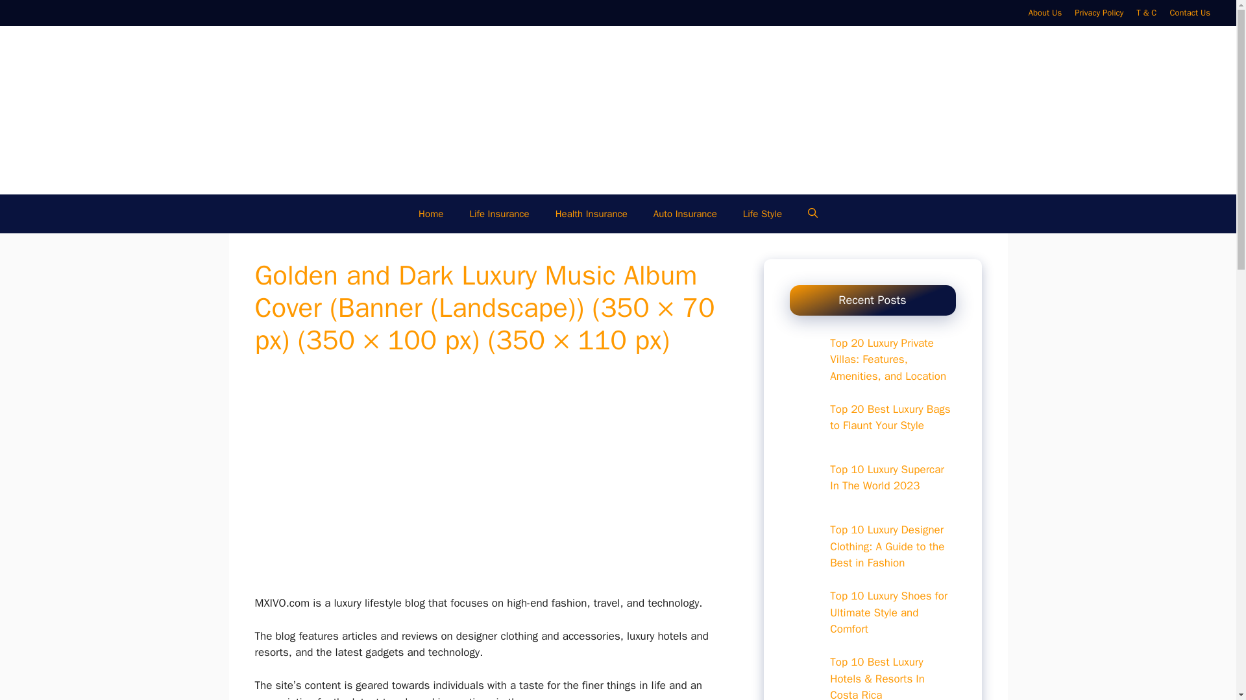  What do you see at coordinates (1190, 12) in the screenshot?
I see `Contact Us` at bounding box center [1190, 12].